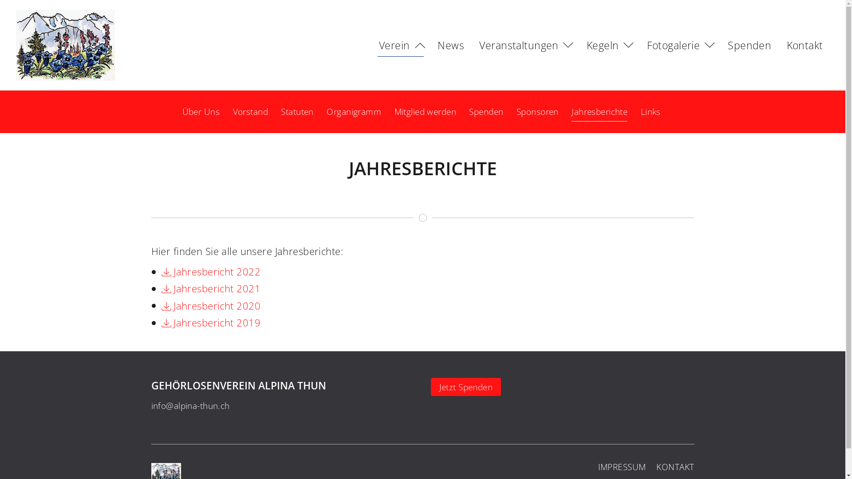 Image resolution: width=852 pixels, height=479 pixels. What do you see at coordinates (609, 45) in the screenshot?
I see `Kegeln` at bounding box center [609, 45].